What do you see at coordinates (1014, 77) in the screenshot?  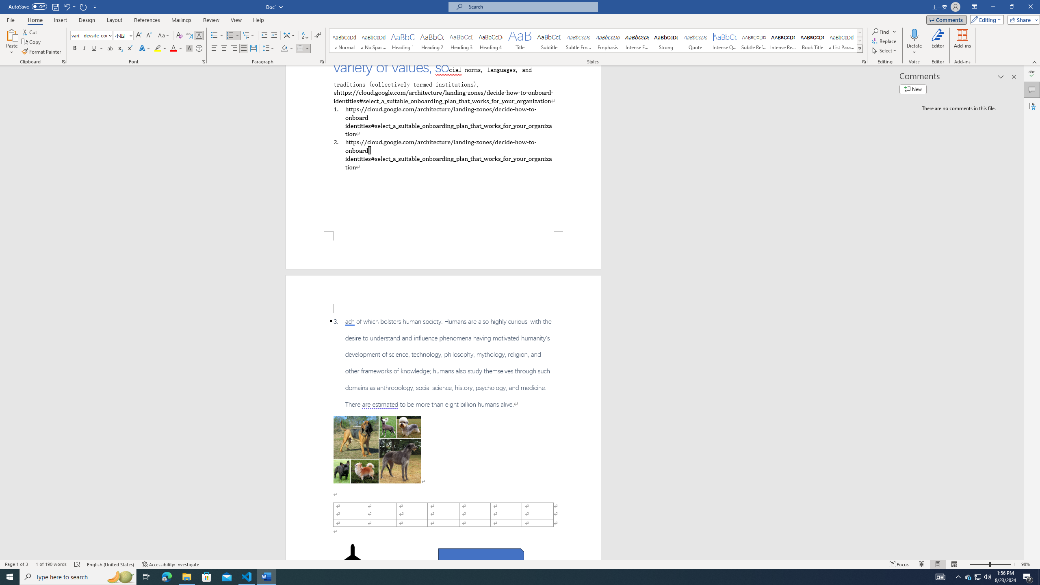 I see `Close pane` at bounding box center [1014, 77].